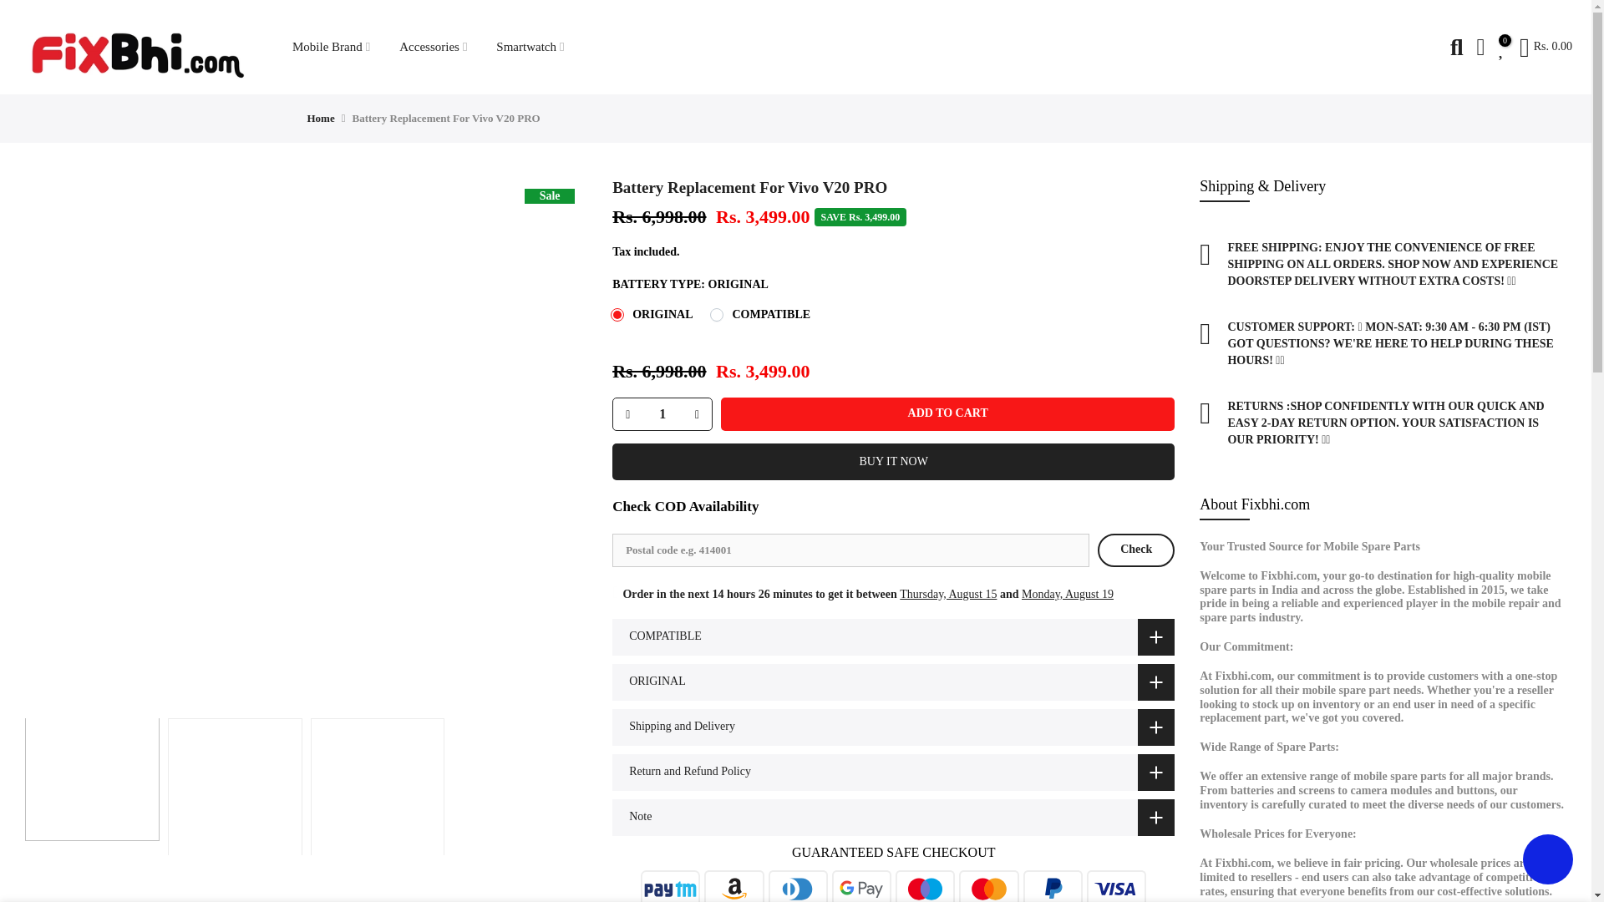 The height and width of the screenshot is (902, 1604). What do you see at coordinates (1547, 861) in the screenshot?
I see `Shopify online store chat` at bounding box center [1547, 861].